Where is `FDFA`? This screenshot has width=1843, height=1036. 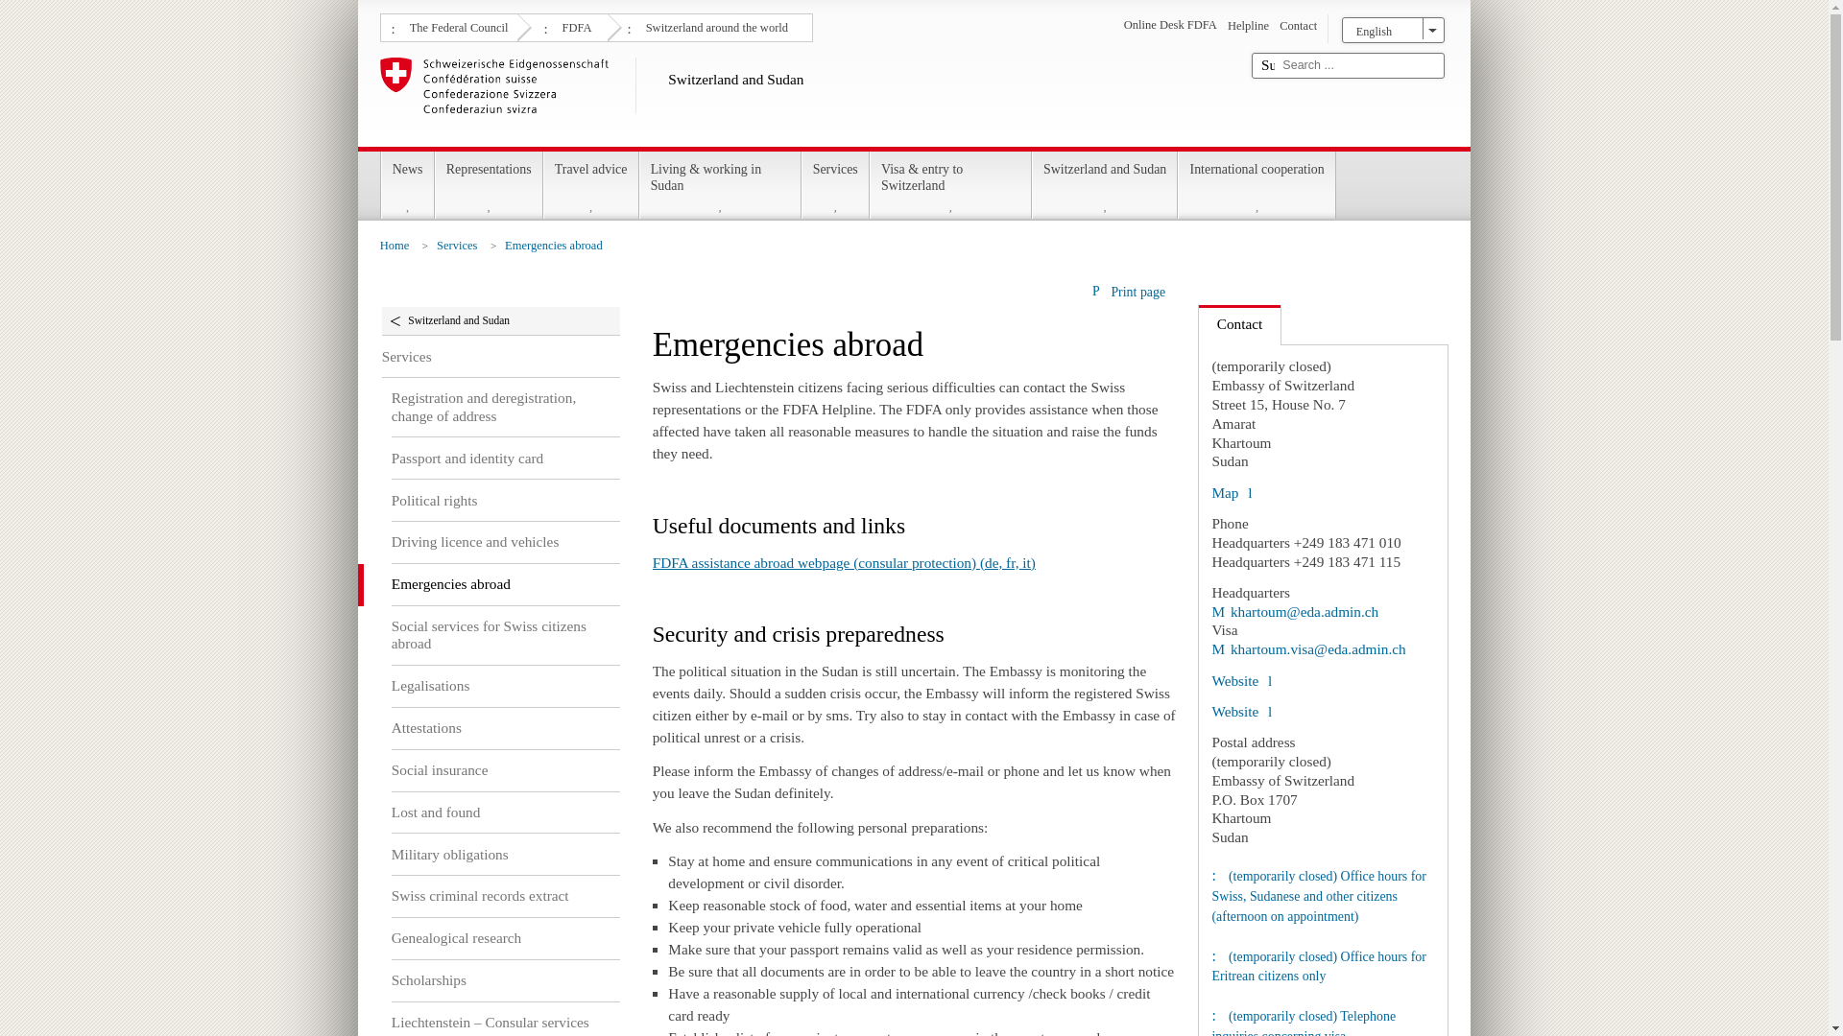 FDFA is located at coordinates (574, 26).